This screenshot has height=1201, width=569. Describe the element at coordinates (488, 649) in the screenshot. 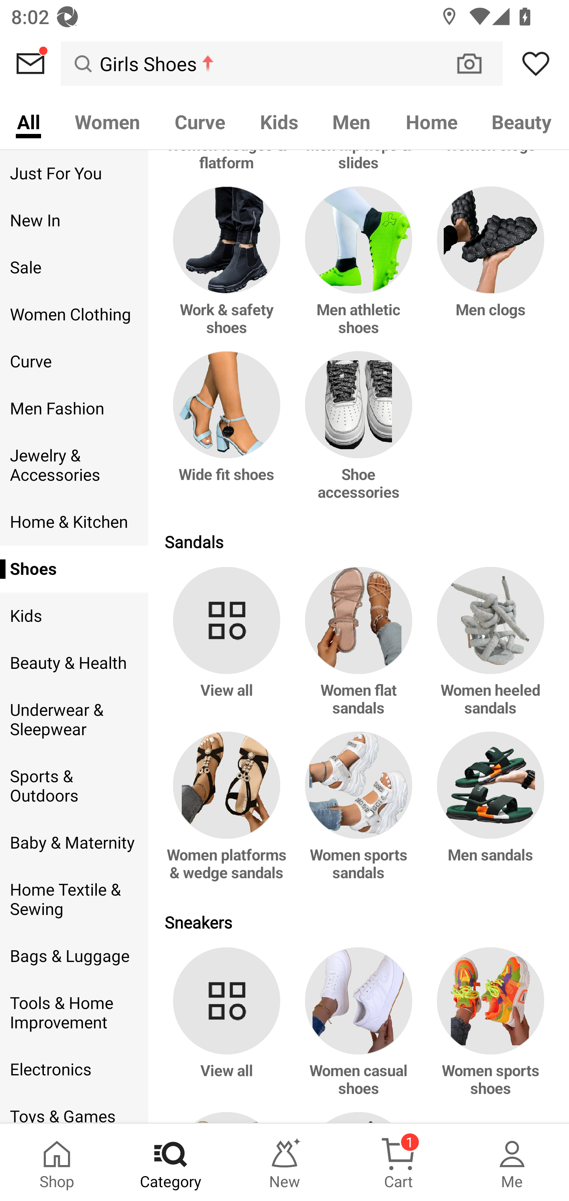

I see `Women heeled sandals` at that location.